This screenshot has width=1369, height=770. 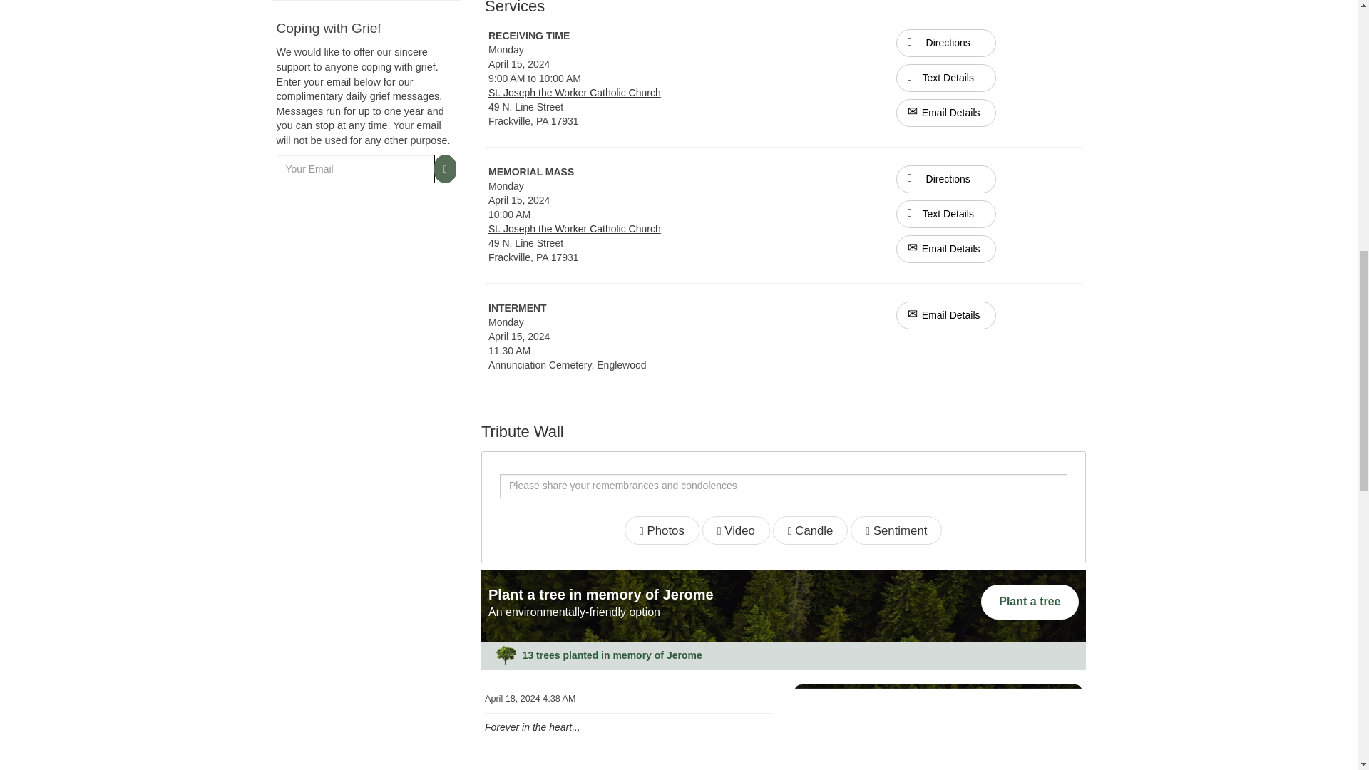 What do you see at coordinates (946, 43) in the screenshot?
I see `Directions` at bounding box center [946, 43].